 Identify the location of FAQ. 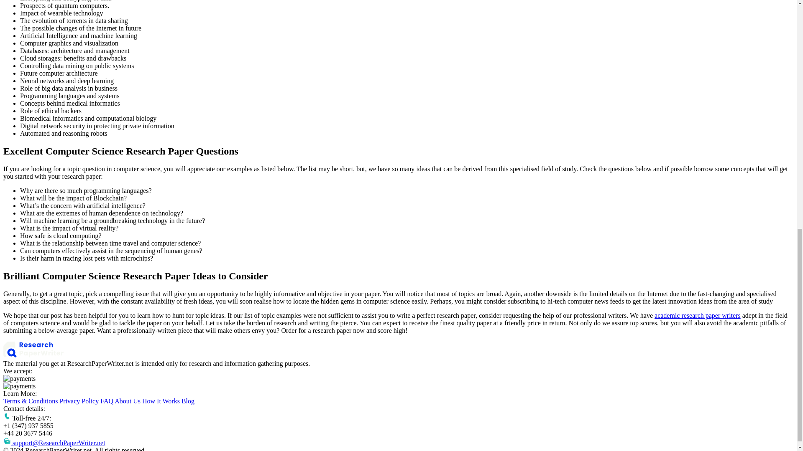
(107, 401).